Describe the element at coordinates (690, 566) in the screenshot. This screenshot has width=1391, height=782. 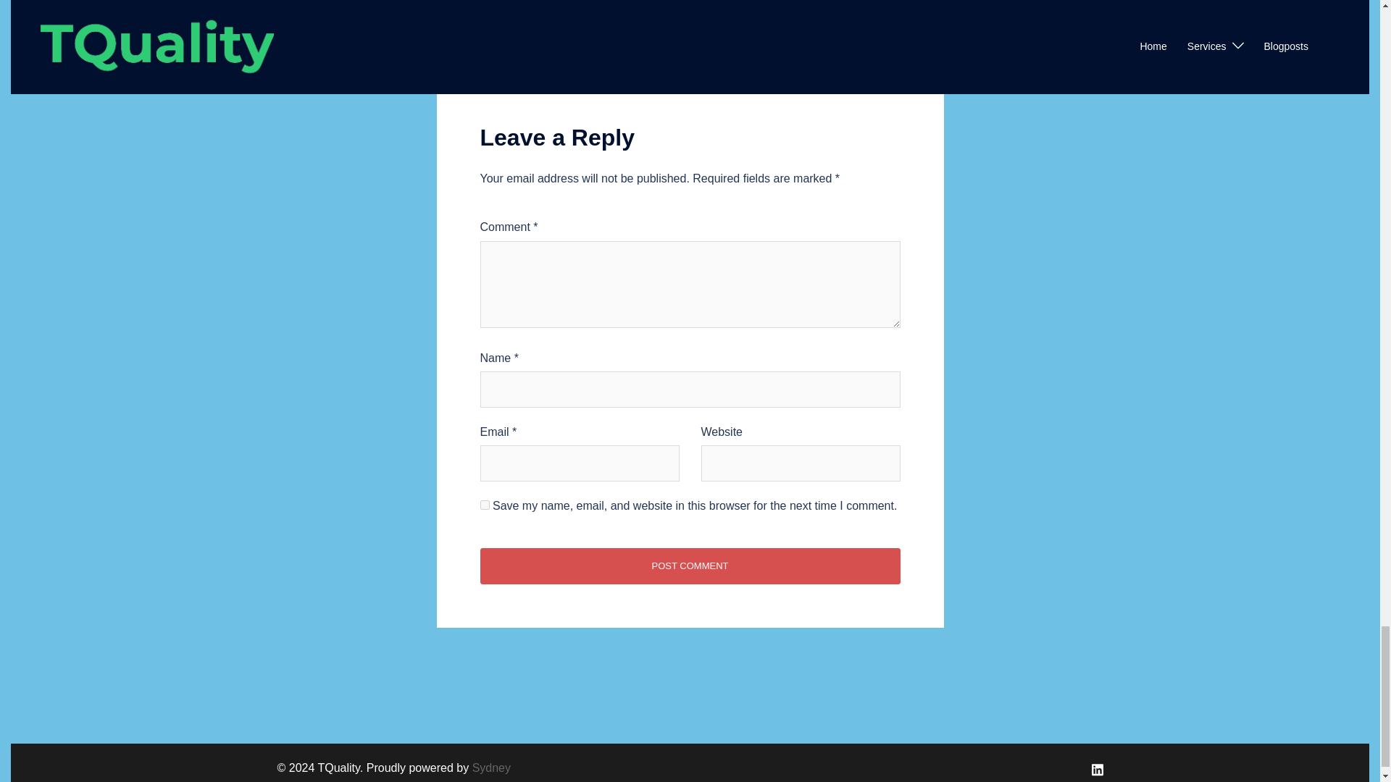
I see `Post Comment` at that location.